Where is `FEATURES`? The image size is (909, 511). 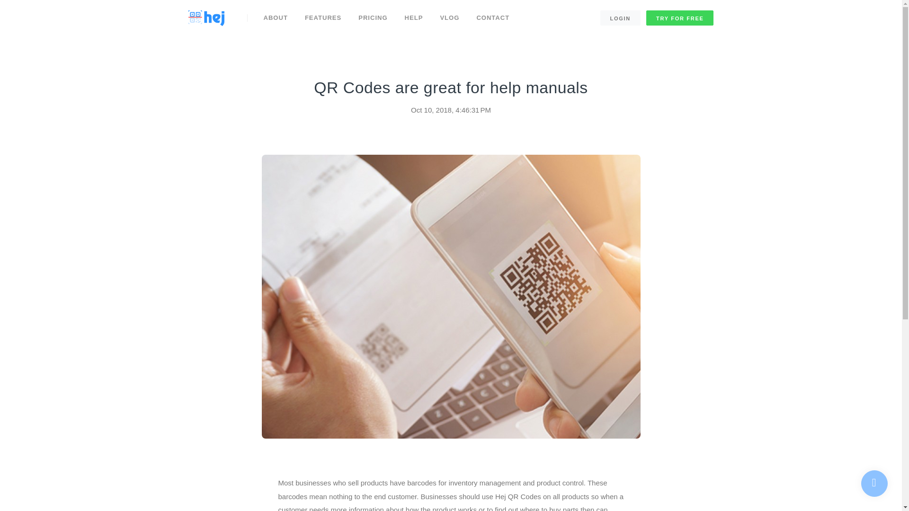 FEATURES is located at coordinates (323, 18).